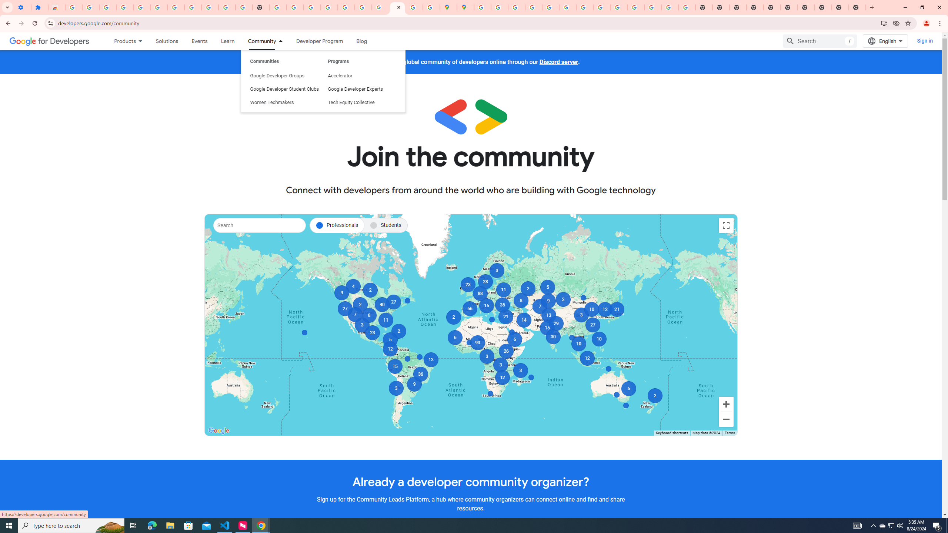 This screenshot has width=948, height=533. Describe the element at coordinates (617, 309) in the screenshot. I see `21` at that location.